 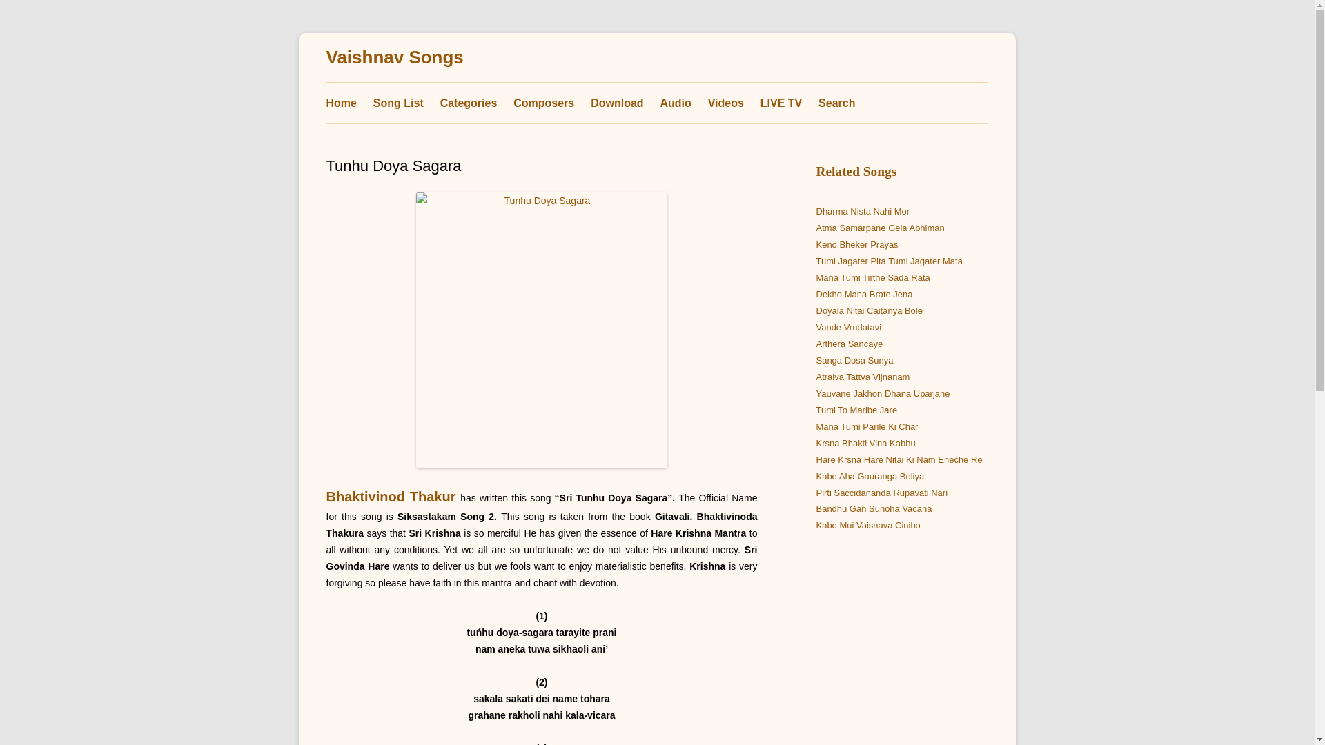 What do you see at coordinates (849, 344) in the screenshot?
I see `Arthera Sancaye` at bounding box center [849, 344].